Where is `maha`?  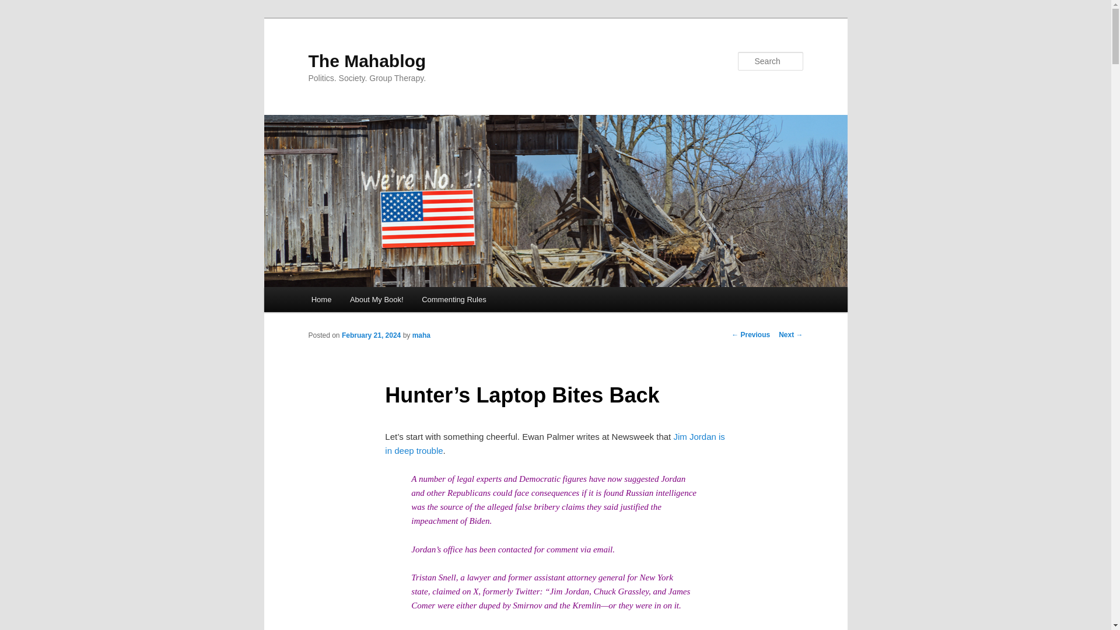
maha is located at coordinates (421, 335).